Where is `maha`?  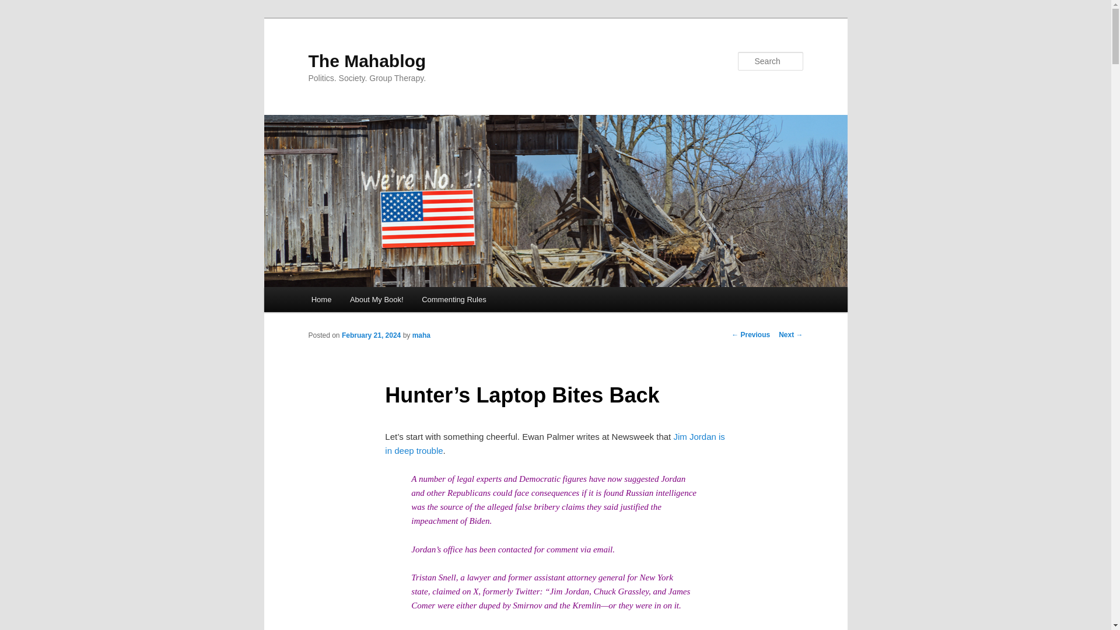
maha is located at coordinates (421, 335).